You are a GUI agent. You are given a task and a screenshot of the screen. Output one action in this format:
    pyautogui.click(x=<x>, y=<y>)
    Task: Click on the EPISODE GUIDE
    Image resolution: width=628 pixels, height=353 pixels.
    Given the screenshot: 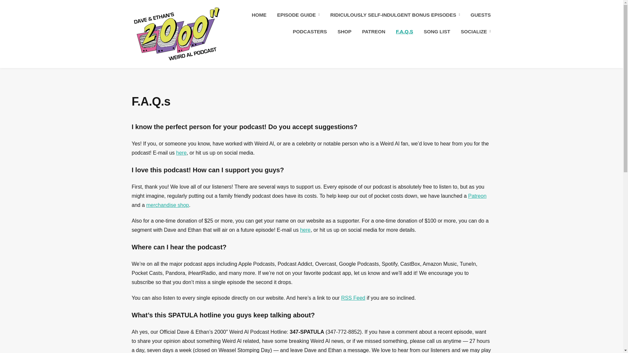 What is the action you would take?
    pyautogui.click(x=298, y=15)
    